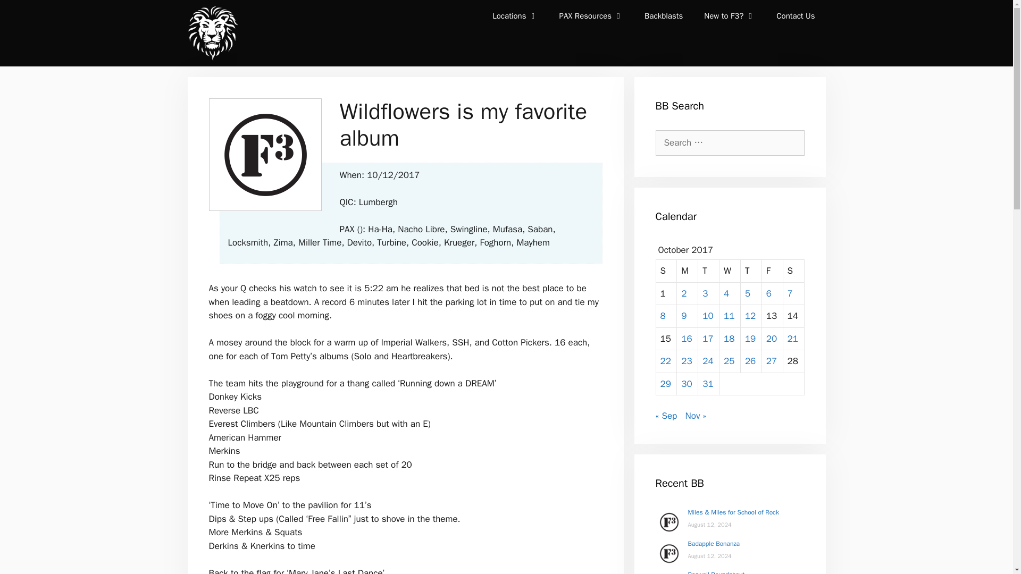 Image resolution: width=1021 pixels, height=574 pixels. What do you see at coordinates (730, 271) in the screenshot?
I see `Wednesday` at bounding box center [730, 271].